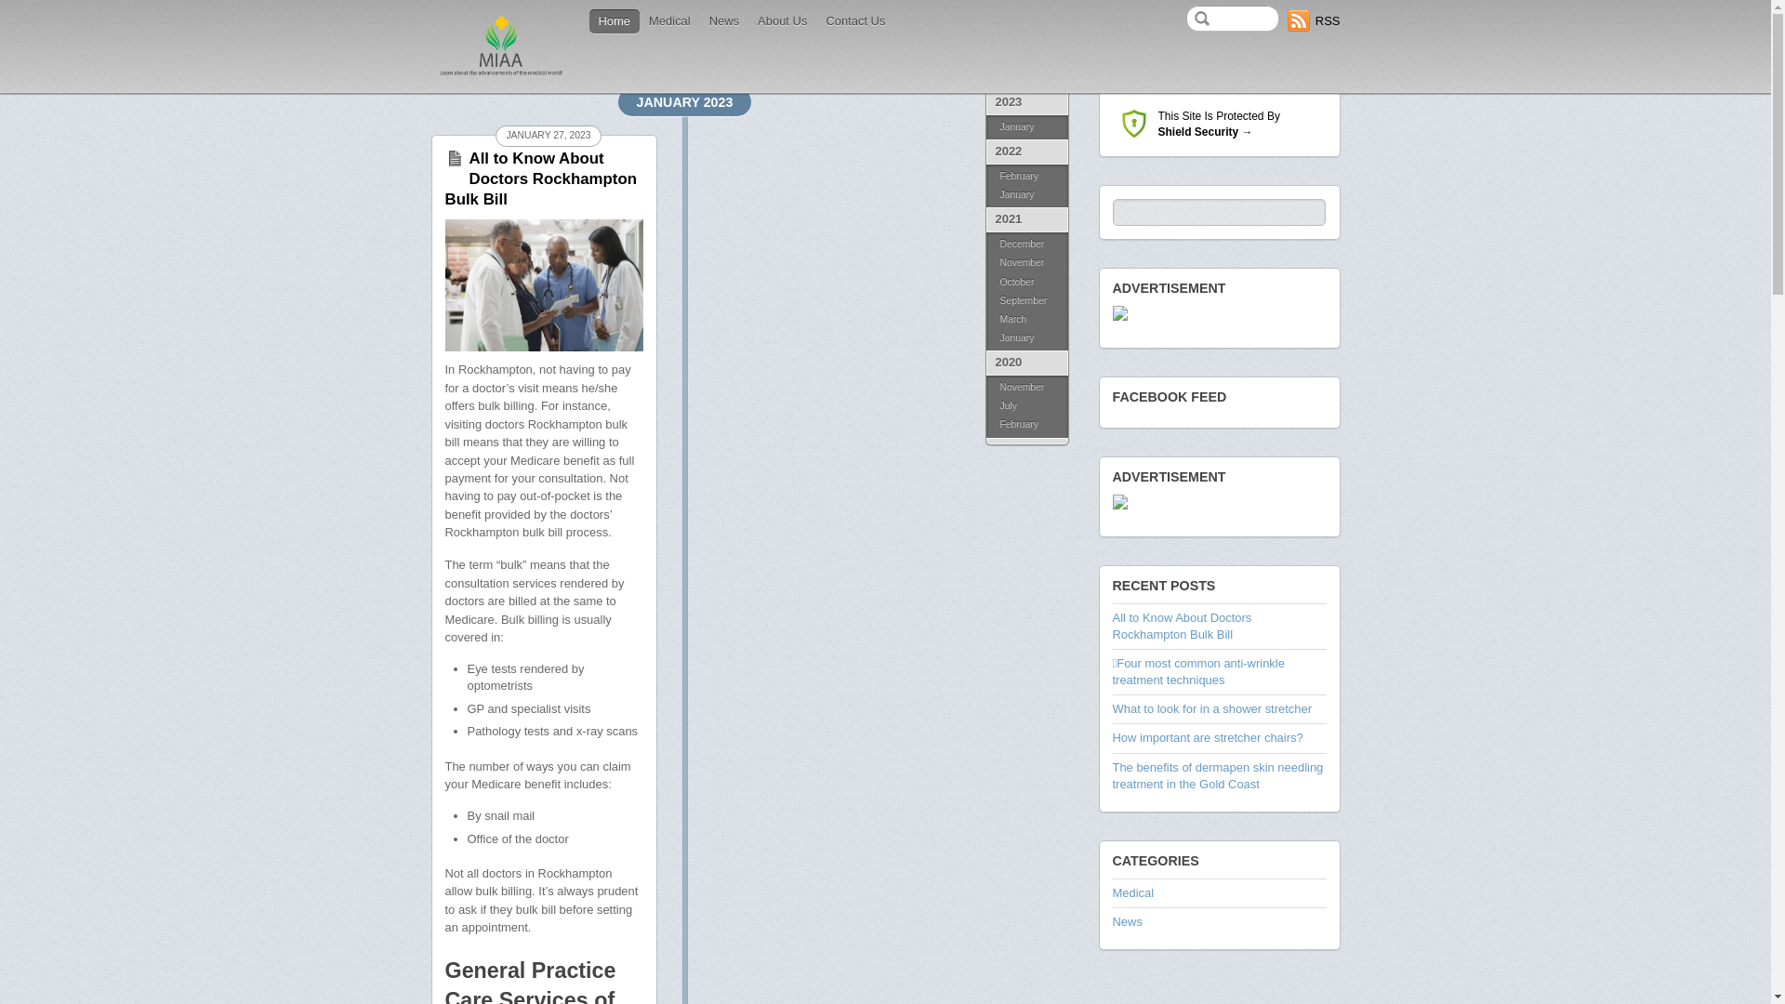  Describe the element at coordinates (1207, 738) in the screenshot. I see `How important are stretcher chairs?` at that location.